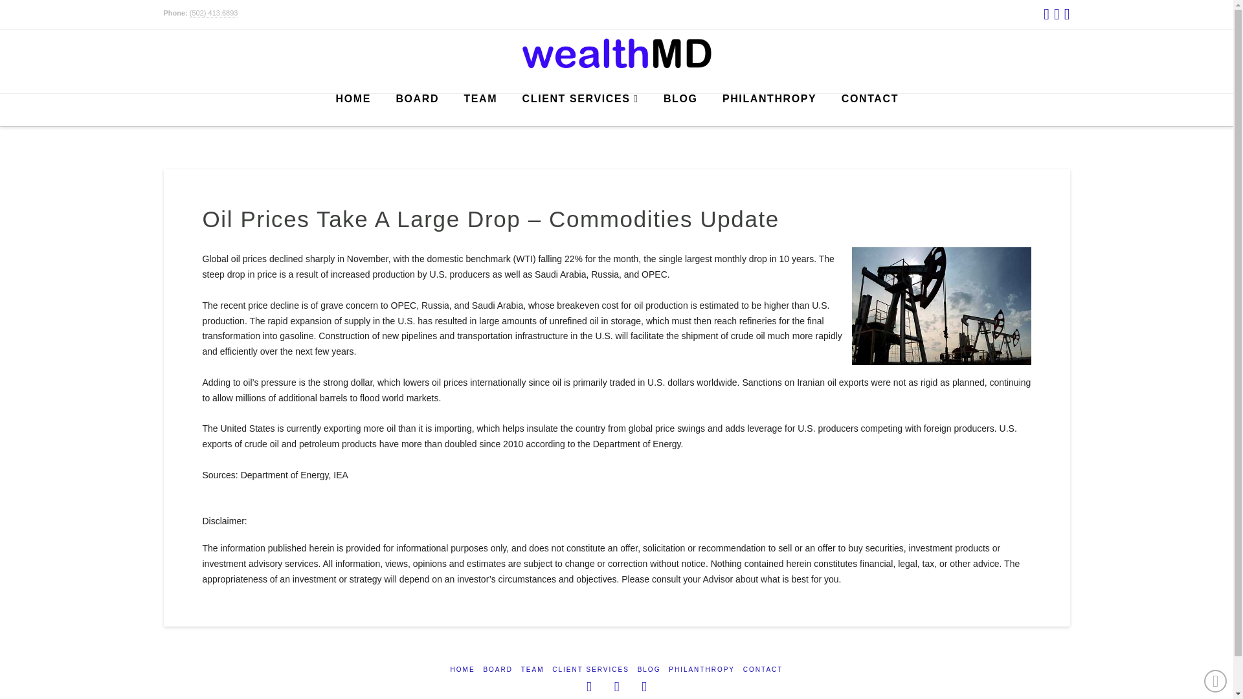 The width and height of the screenshot is (1243, 699). What do you see at coordinates (649, 669) in the screenshot?
I see `BLOG` at bounding box center [649, 669].